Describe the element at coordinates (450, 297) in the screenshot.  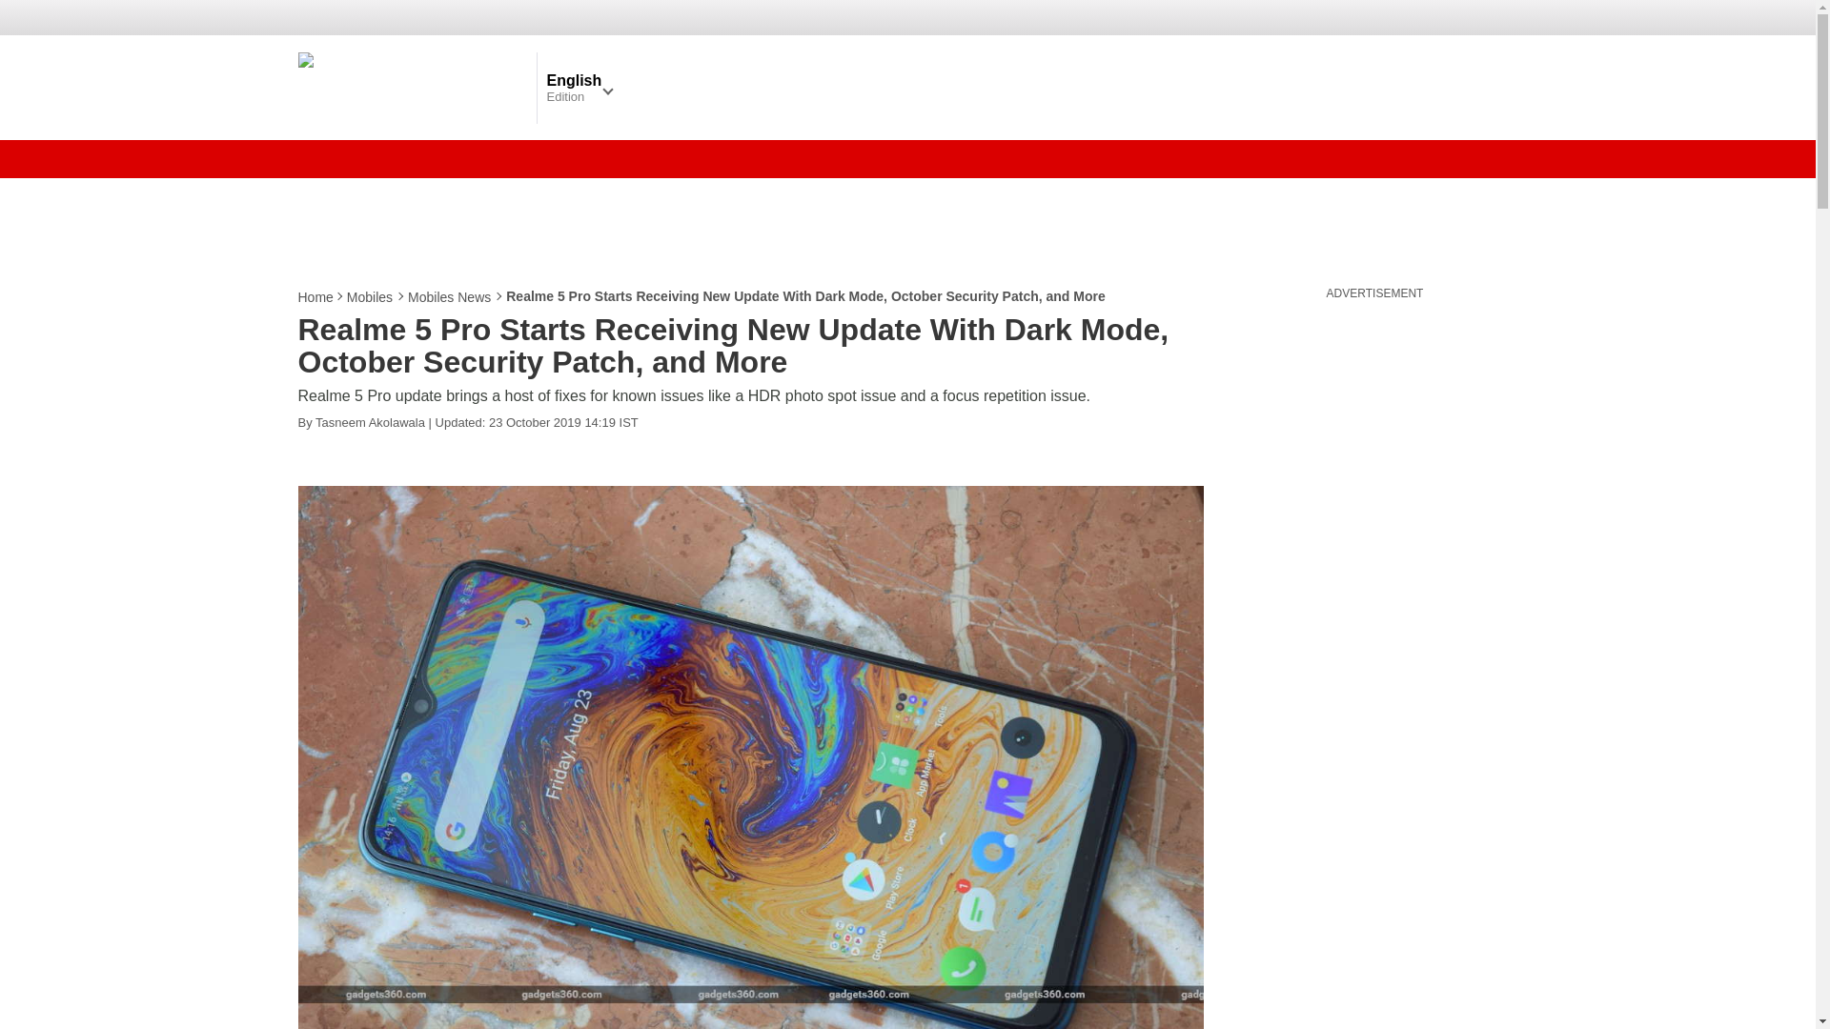
I see `Mobiles News` at that location.